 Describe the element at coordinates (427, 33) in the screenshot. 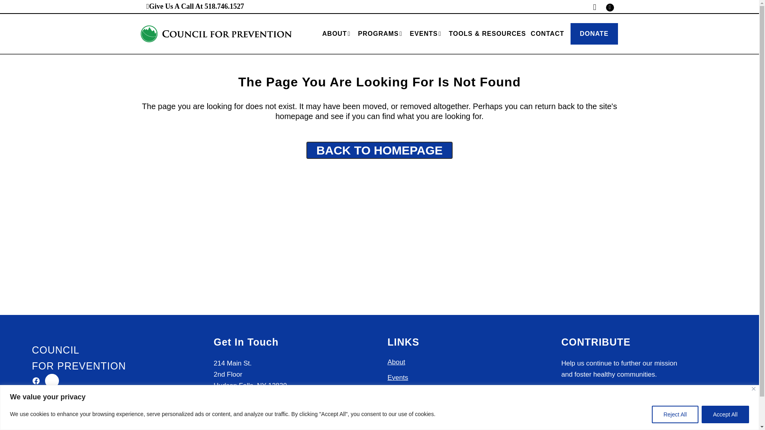

I see `EVENTS` at that location.